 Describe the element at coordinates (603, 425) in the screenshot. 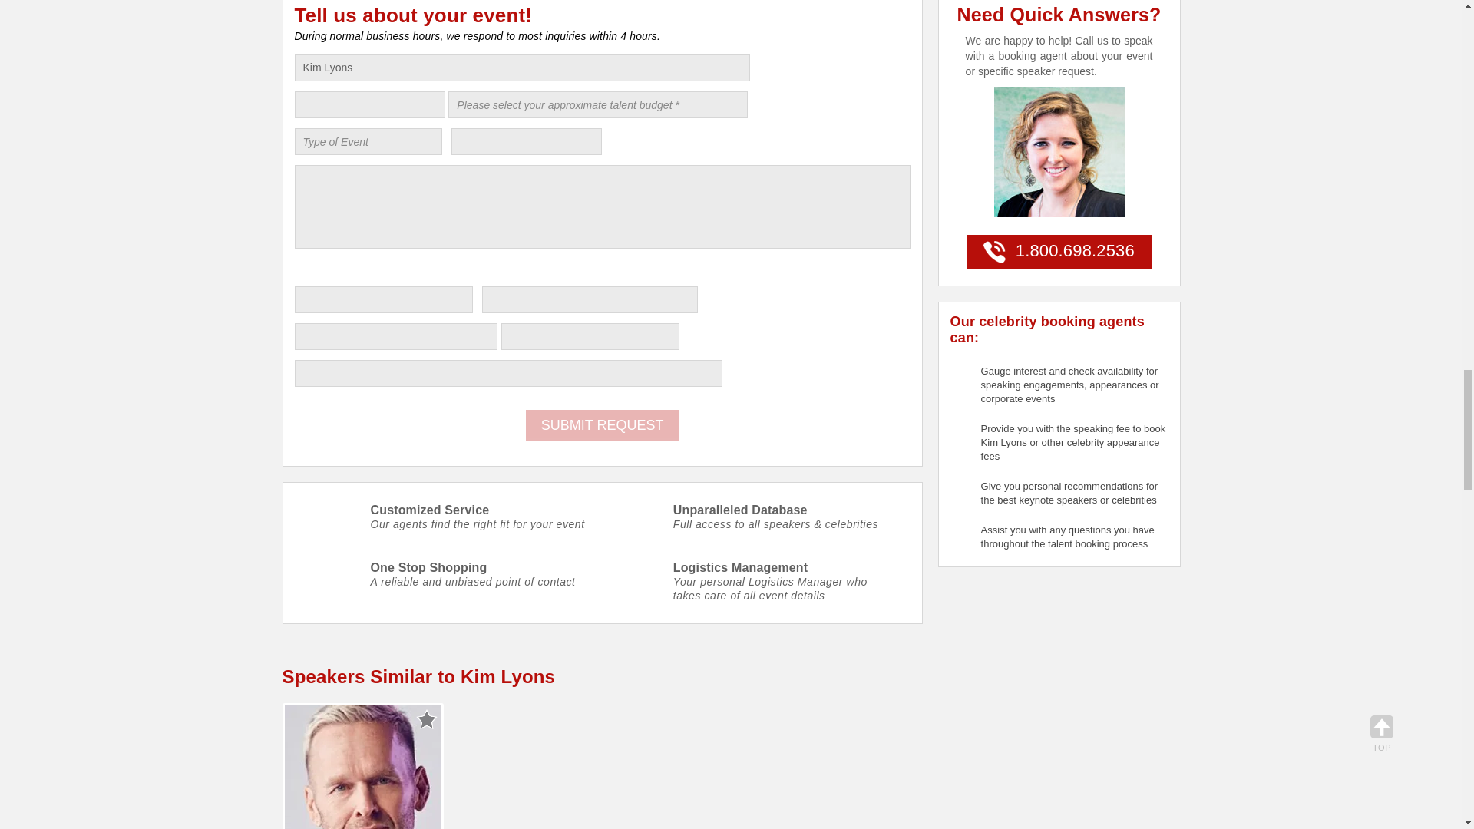

I see `SUBMIT REQUEST` at that location.